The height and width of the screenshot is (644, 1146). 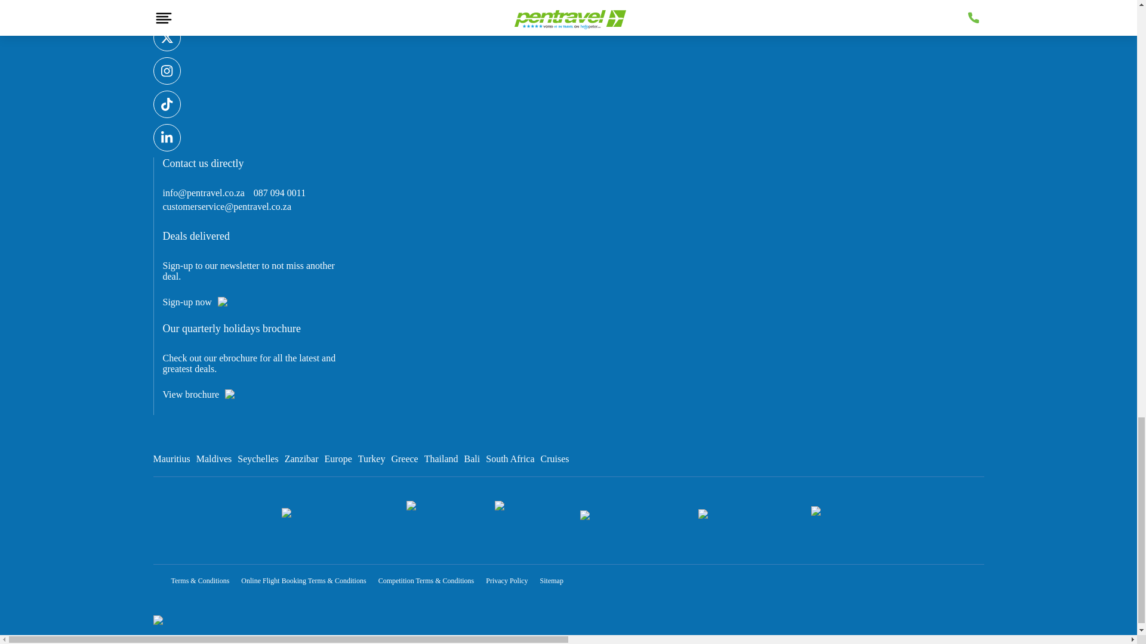 I want to click on View brochure, so click(x=193, y=395).